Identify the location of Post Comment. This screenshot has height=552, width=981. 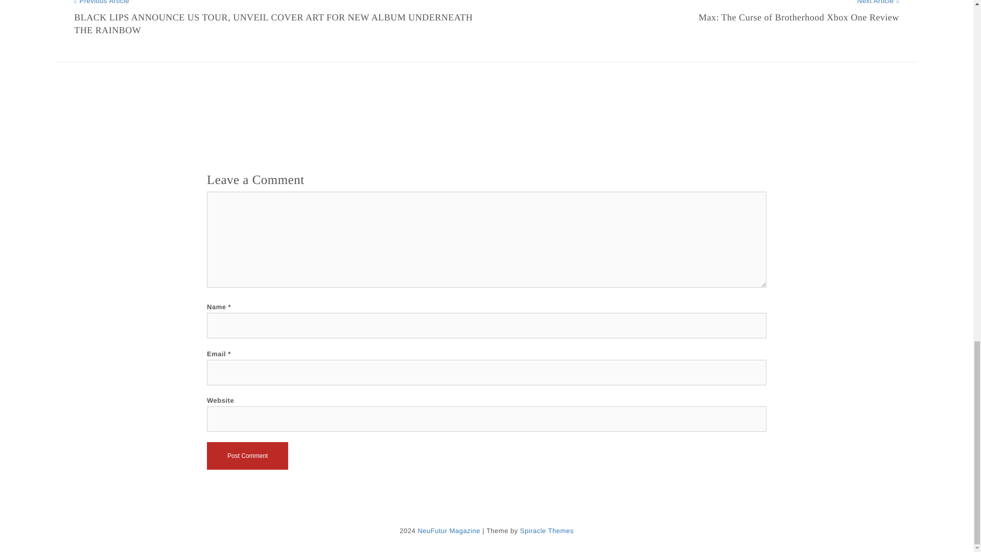
(247, 456).